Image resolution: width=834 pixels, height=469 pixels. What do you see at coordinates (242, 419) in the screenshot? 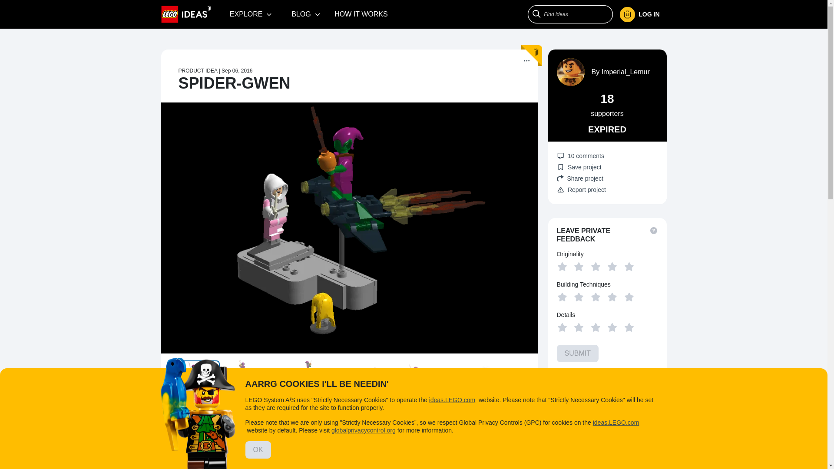
I see `UPDATES 3` at bounding box center [242, 419].